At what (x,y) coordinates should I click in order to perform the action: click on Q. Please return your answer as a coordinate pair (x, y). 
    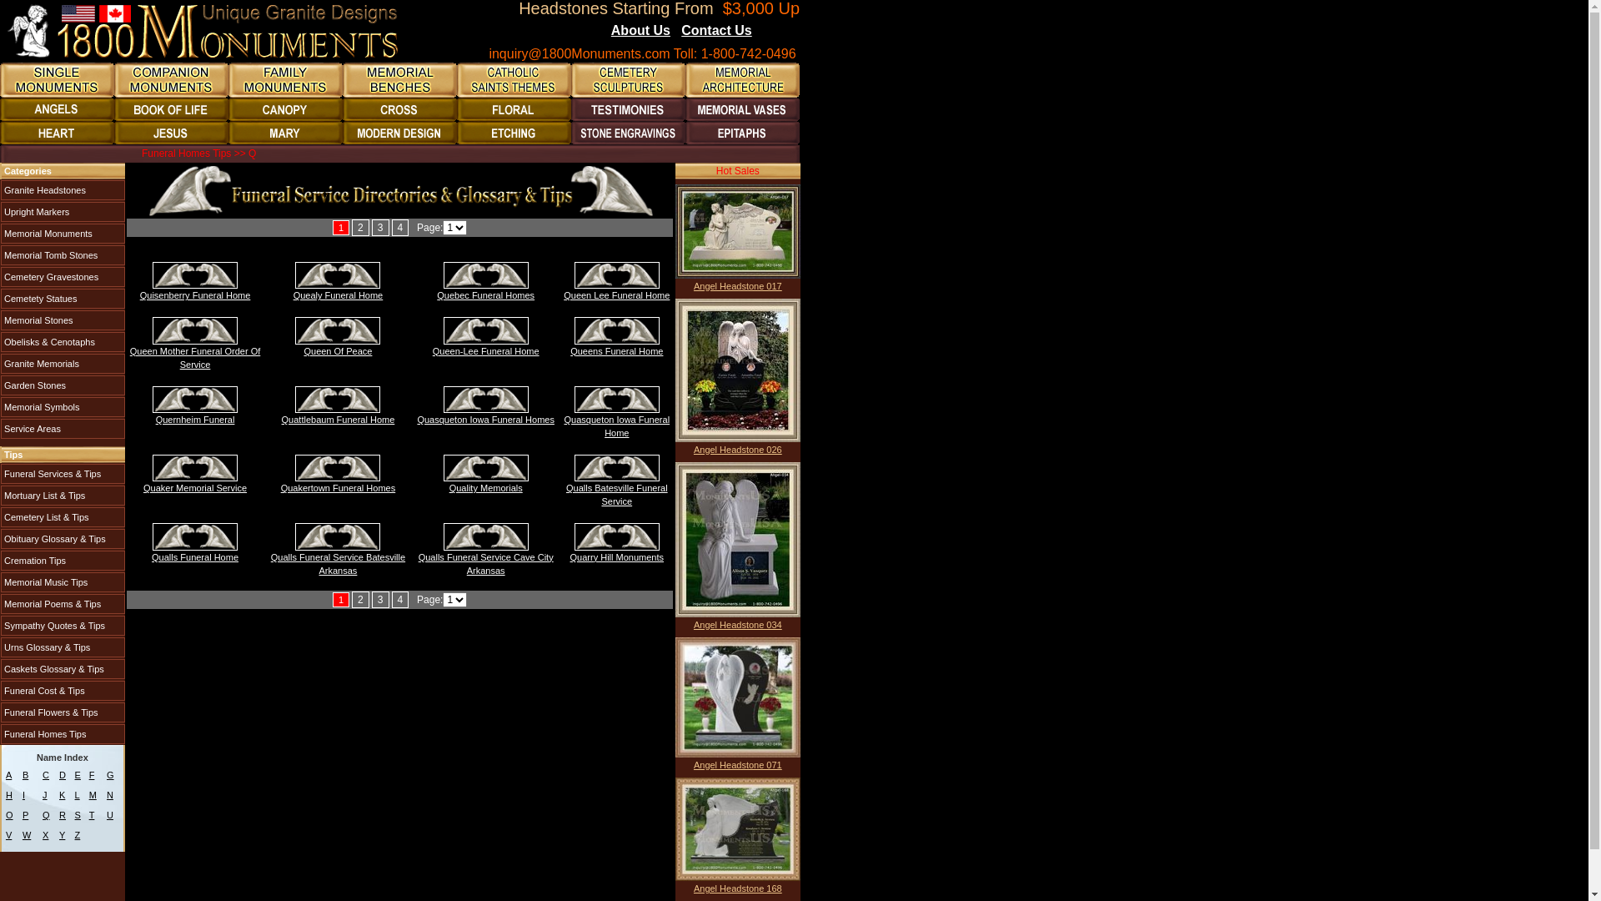
    Looking at the image, I should click on (47, 815).